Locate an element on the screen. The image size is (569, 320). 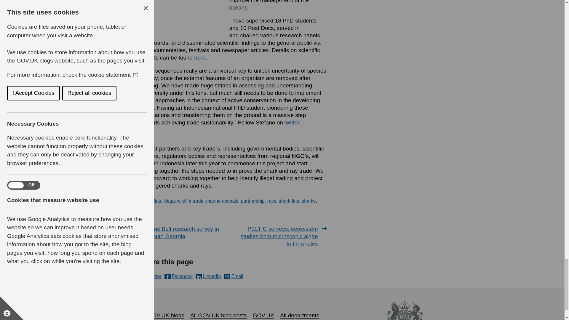
marine animals is located at coordinates (222, 201).